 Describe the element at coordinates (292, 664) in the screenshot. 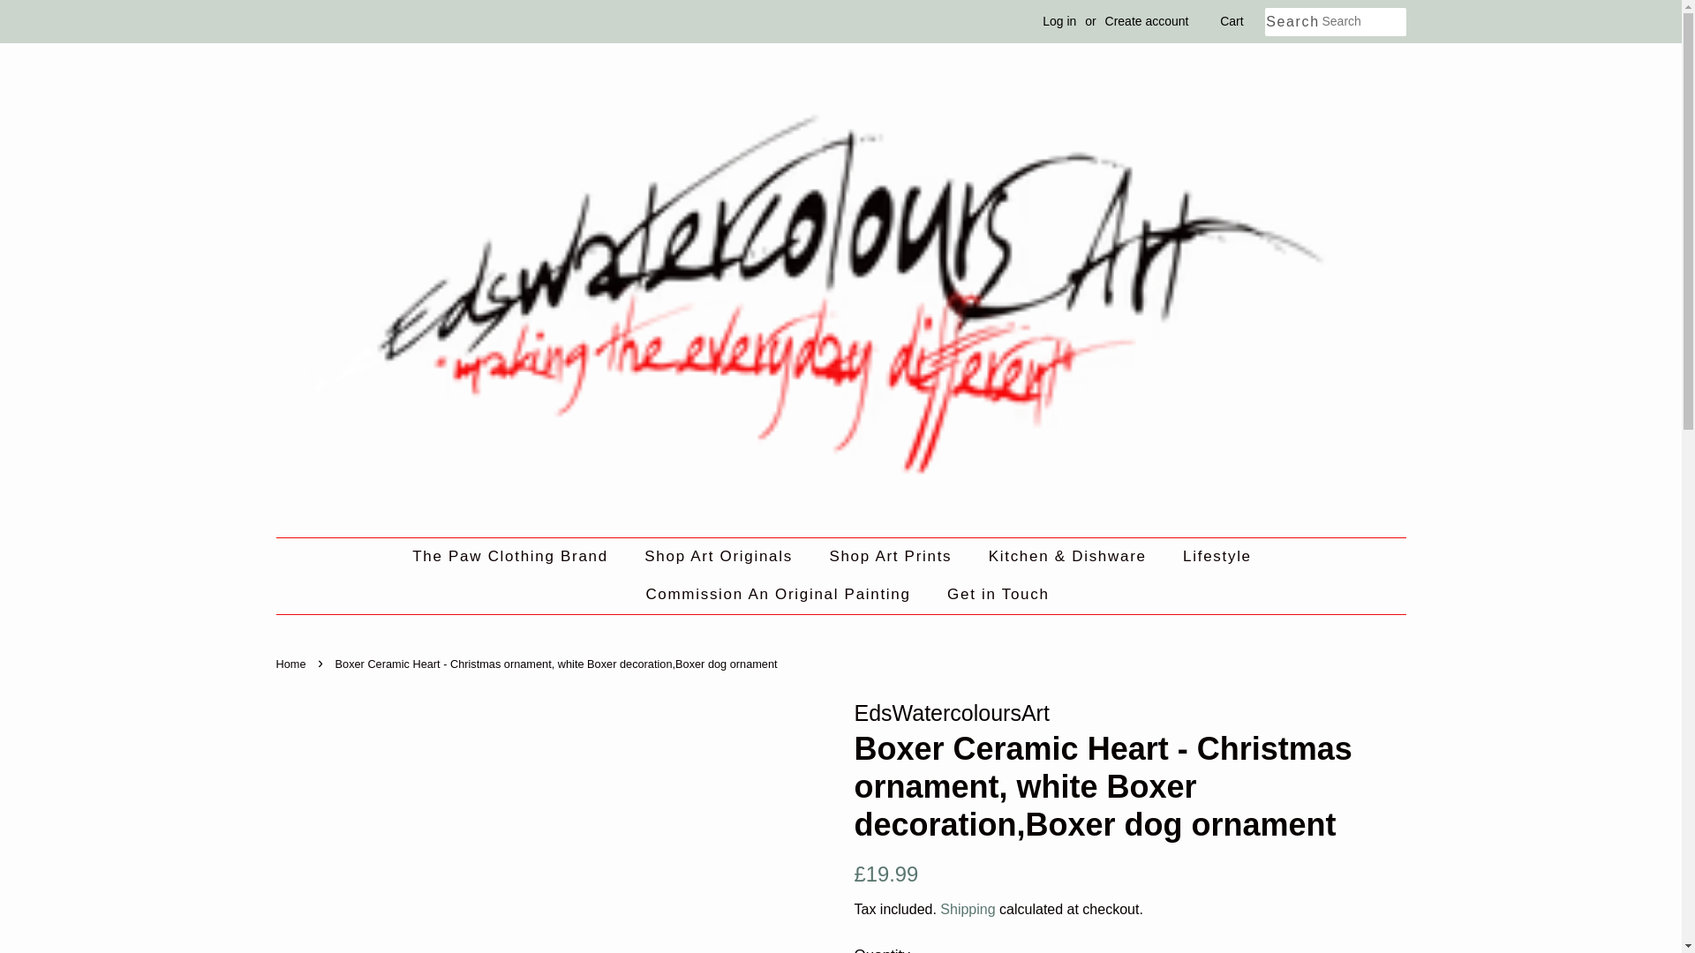

I see `Back to the frontpage` at that location.